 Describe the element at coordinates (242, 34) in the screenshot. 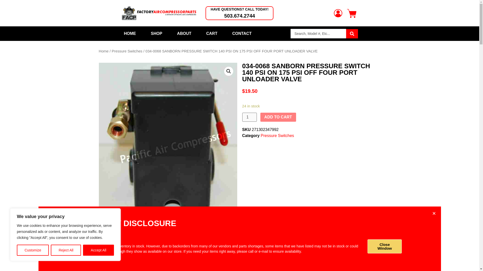

I see `CONTACT` at that location.